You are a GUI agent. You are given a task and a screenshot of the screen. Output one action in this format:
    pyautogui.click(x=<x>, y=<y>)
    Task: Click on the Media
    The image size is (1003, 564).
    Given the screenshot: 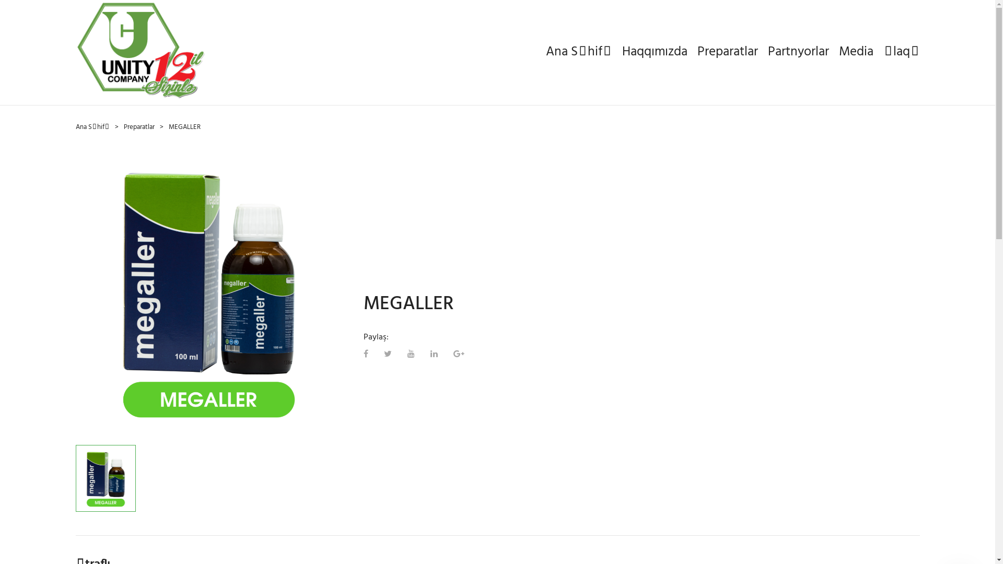 What is the action you would take?
    pyautogui.click(x=856, y=52)
    